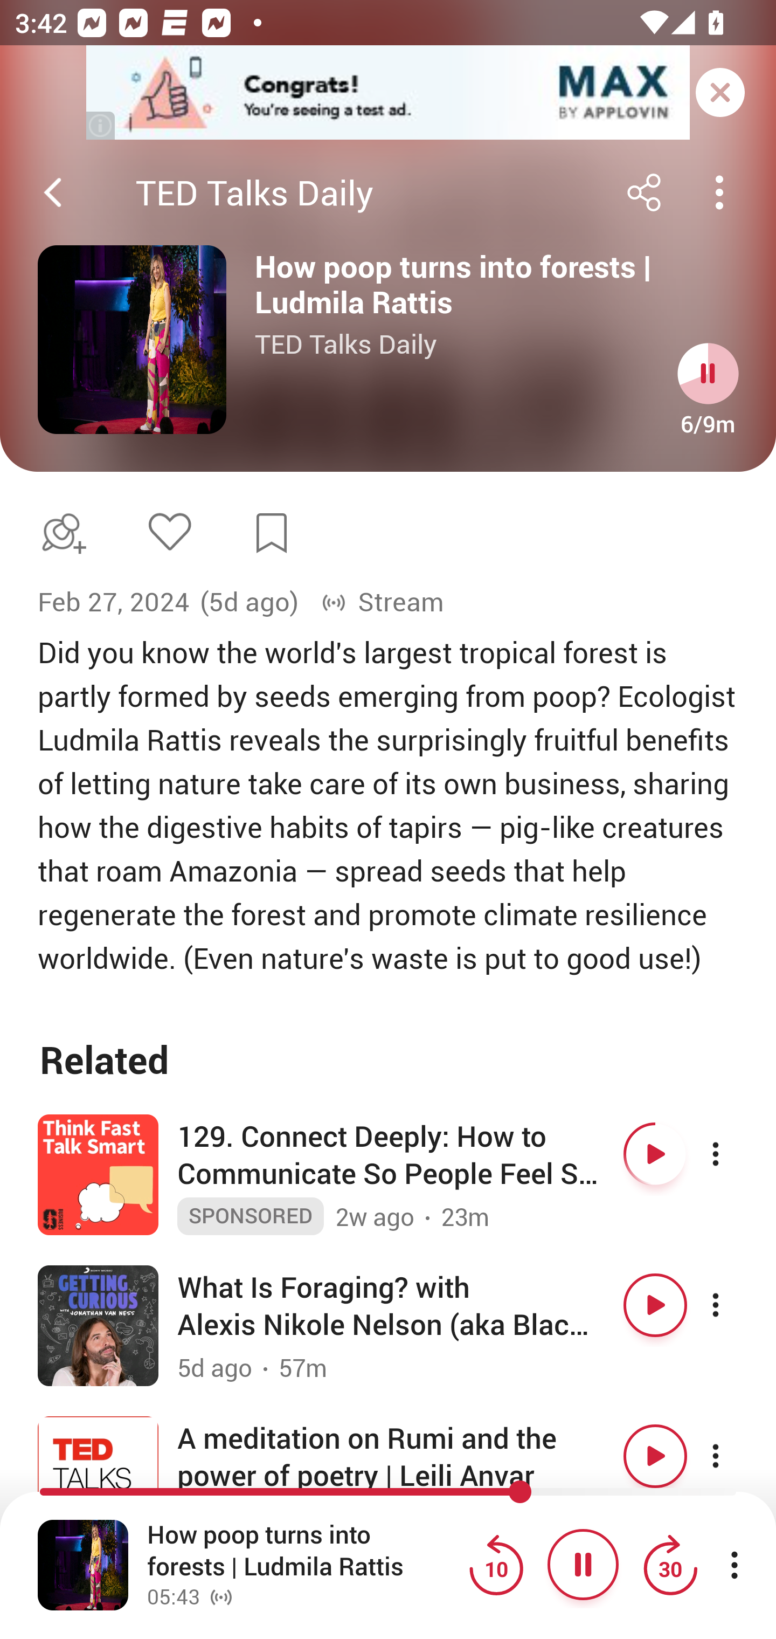  What do you see at coordinates (303, 1551) in the screenshot?
I see `How poop turns into forests | Ludmila Rattis` at bounding box center [303, 1551].